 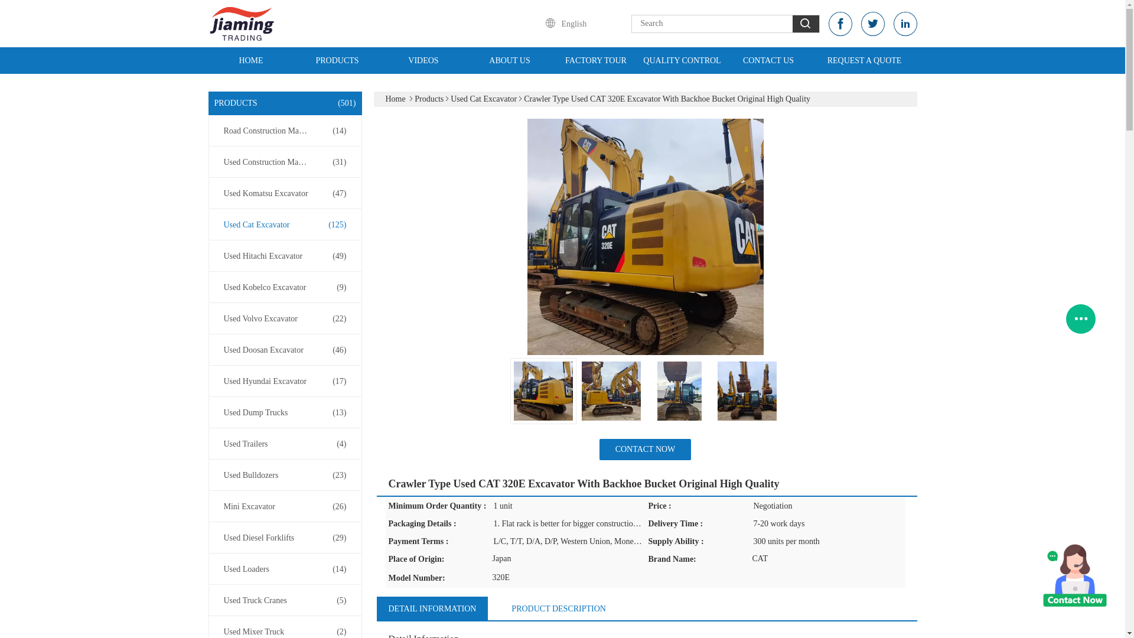 What do you see at coordinates (337, 60) in the screenshot?
I see `PRODUCTS` at bounding box center [337, 60].